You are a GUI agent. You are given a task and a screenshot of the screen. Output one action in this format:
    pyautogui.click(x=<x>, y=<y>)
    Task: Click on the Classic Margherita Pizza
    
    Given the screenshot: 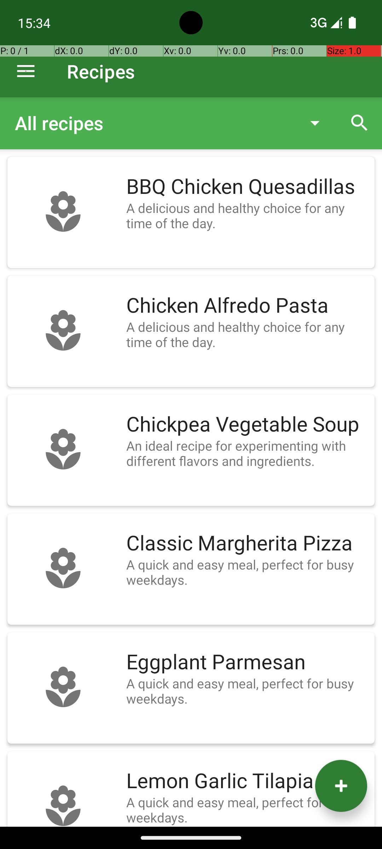 What is the action you would take?
    pyautogui.click(x=247, y=543)
    